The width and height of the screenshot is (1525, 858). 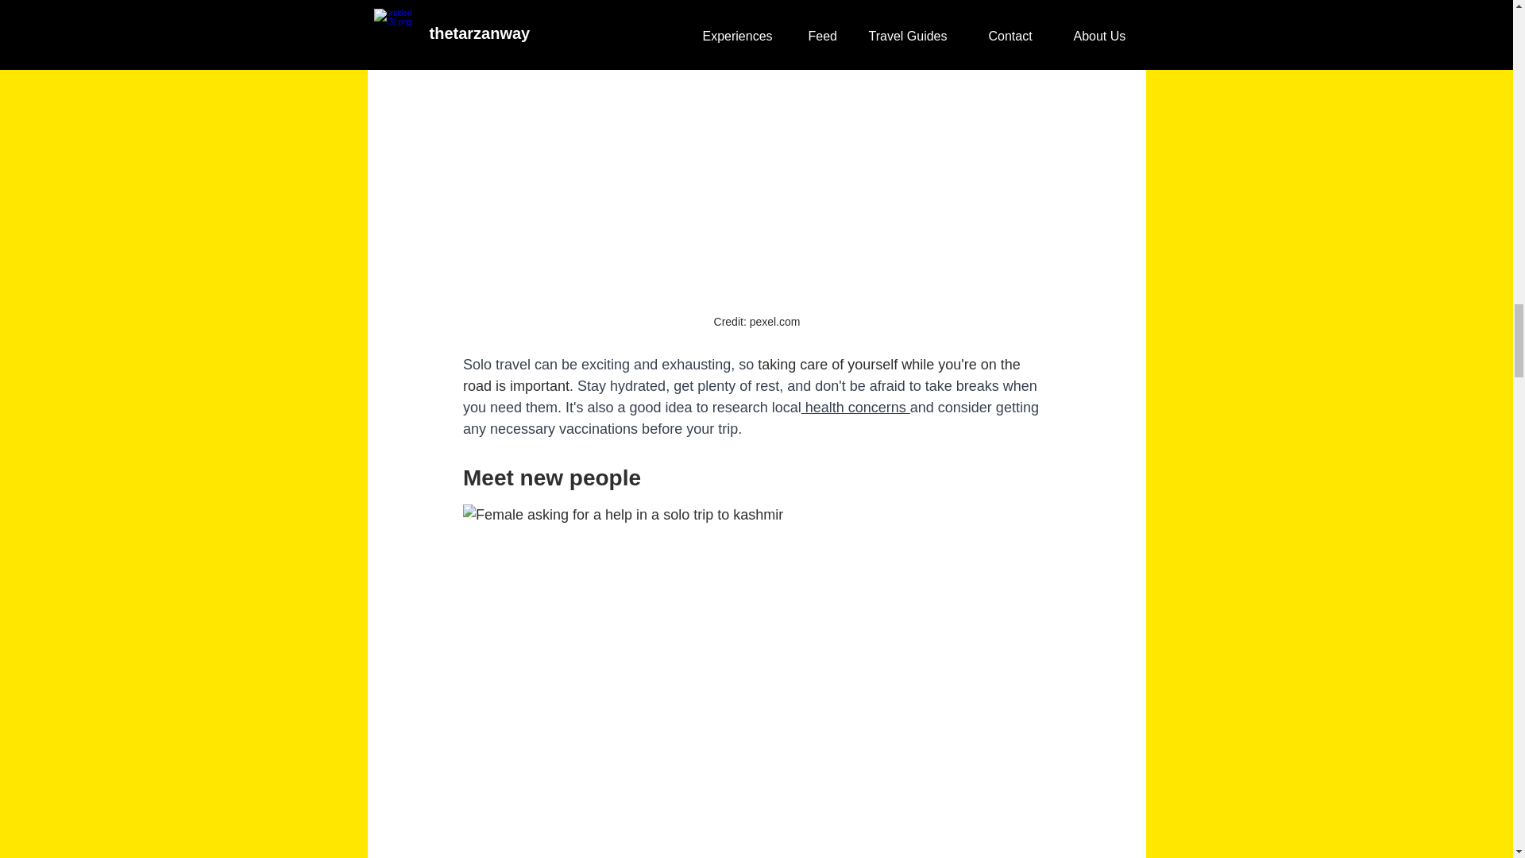 What do you see at coordinates (855, 407) in the screenshot?
I see ` health concerns ` at bounding box center [855, 407].